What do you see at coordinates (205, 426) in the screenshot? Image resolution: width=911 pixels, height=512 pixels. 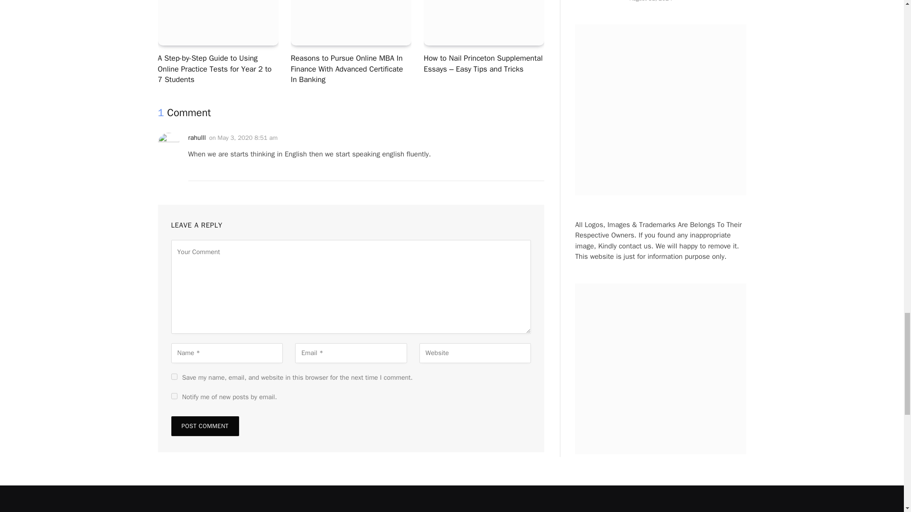 I see `Post Comment` at bounding box center [205, 426].